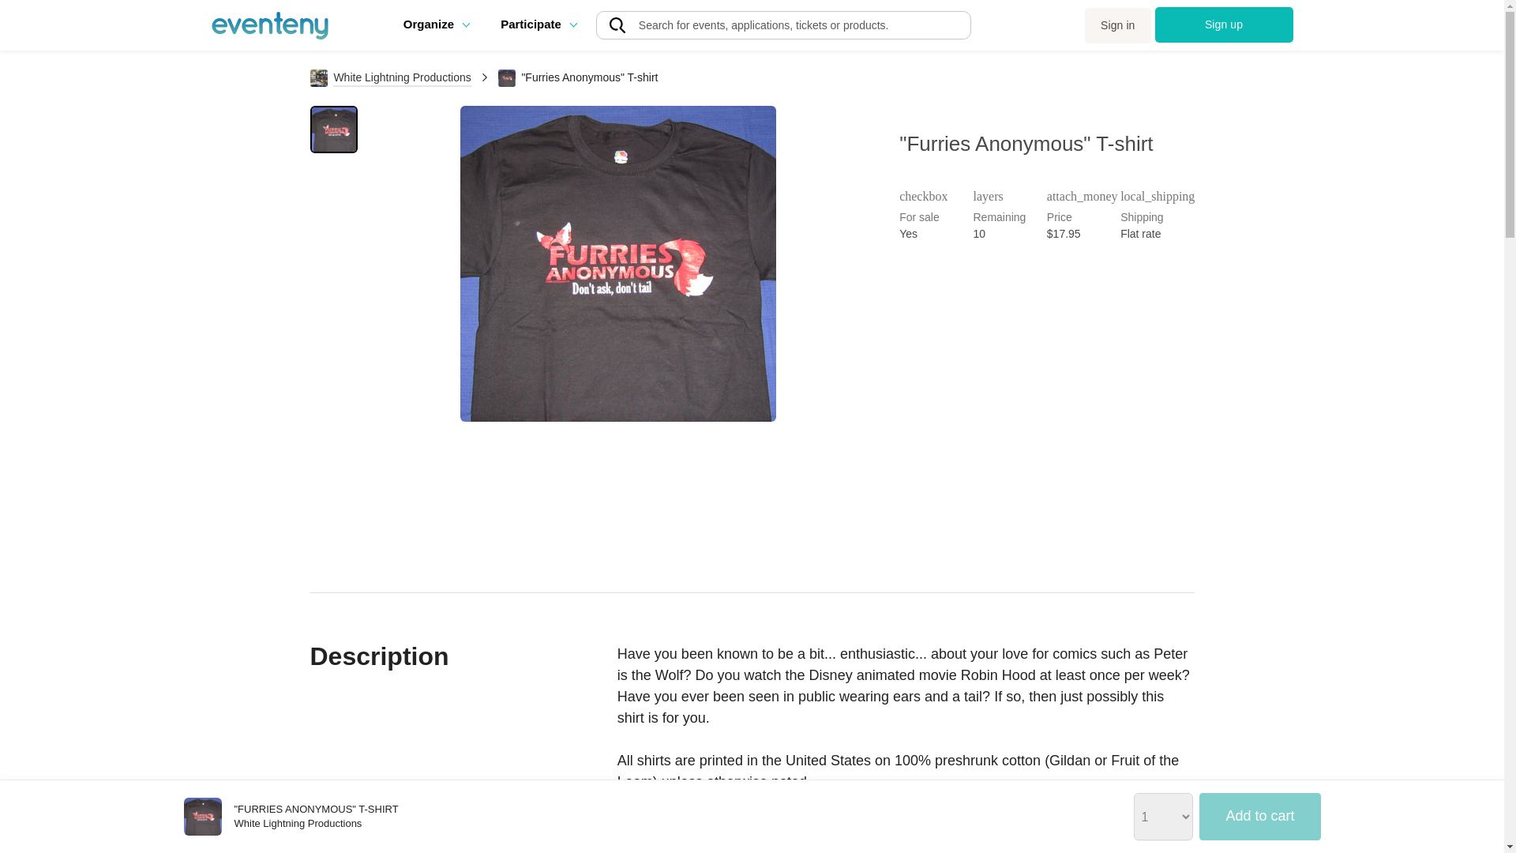 The width and height of the screenshot is (1516, 853). Describe the element at coordinates (1118, 25) in the screenshot. I see `Sign in` at that location.